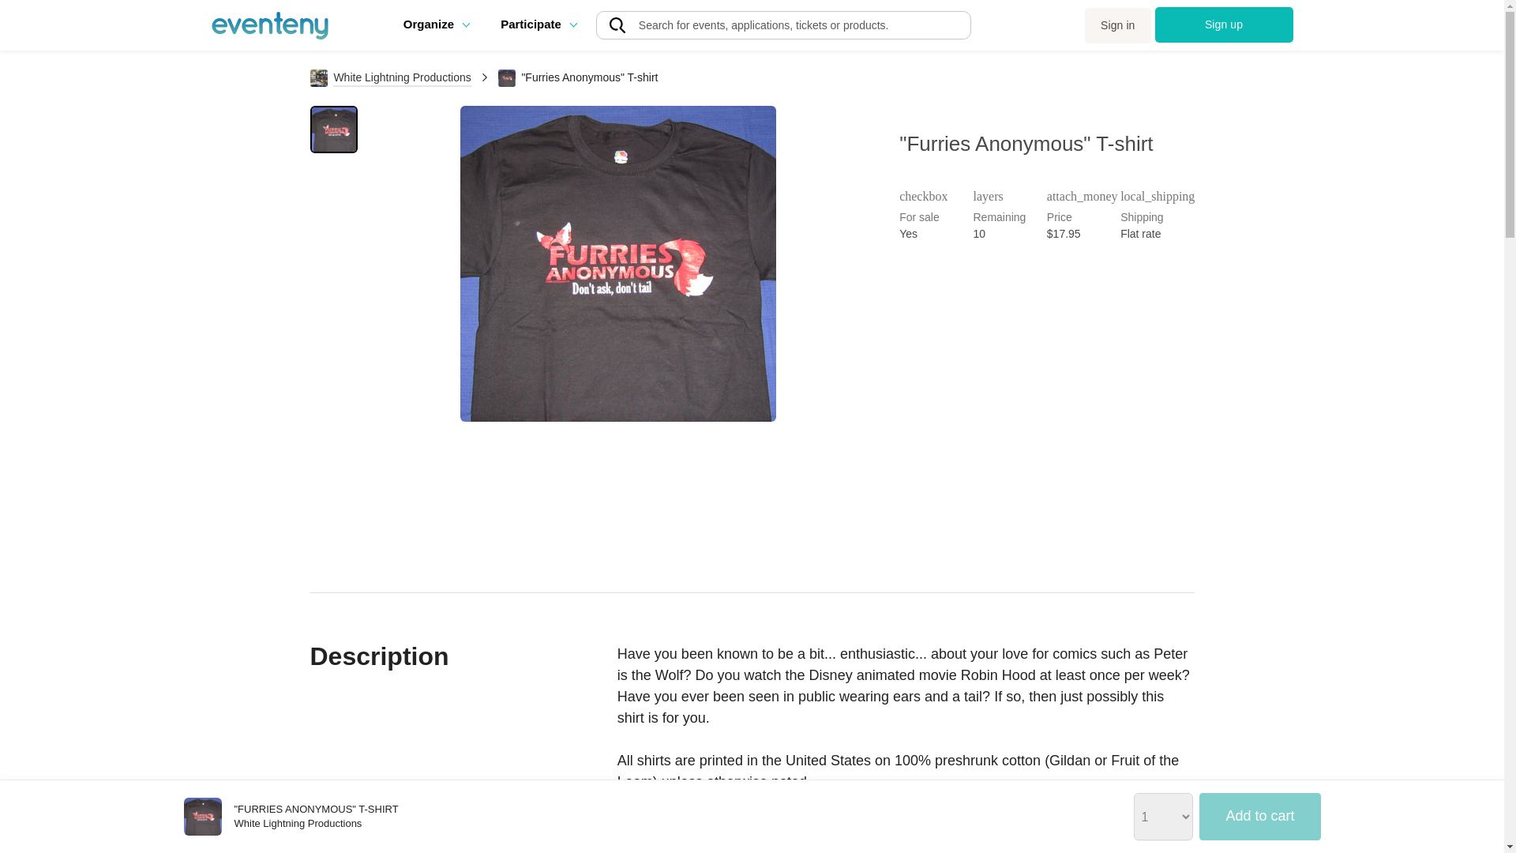 The width and height of the screenshot is (1516, 853). Describe the element at coordinates (1118, 25) in the screenshot. I see `Sign in` at that location.